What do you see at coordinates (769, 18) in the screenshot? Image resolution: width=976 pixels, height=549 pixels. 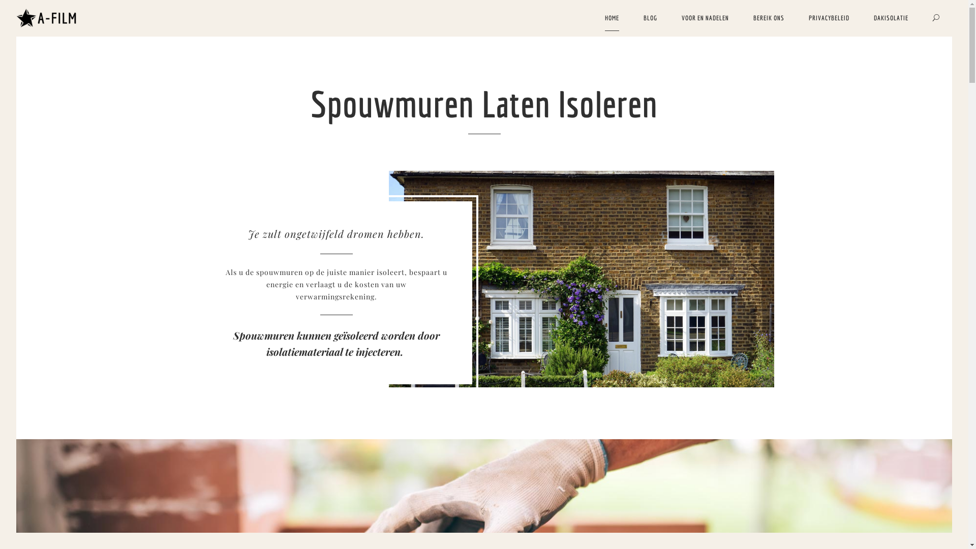 I see `BEREIK ONS` at bounding box center [769, 18].